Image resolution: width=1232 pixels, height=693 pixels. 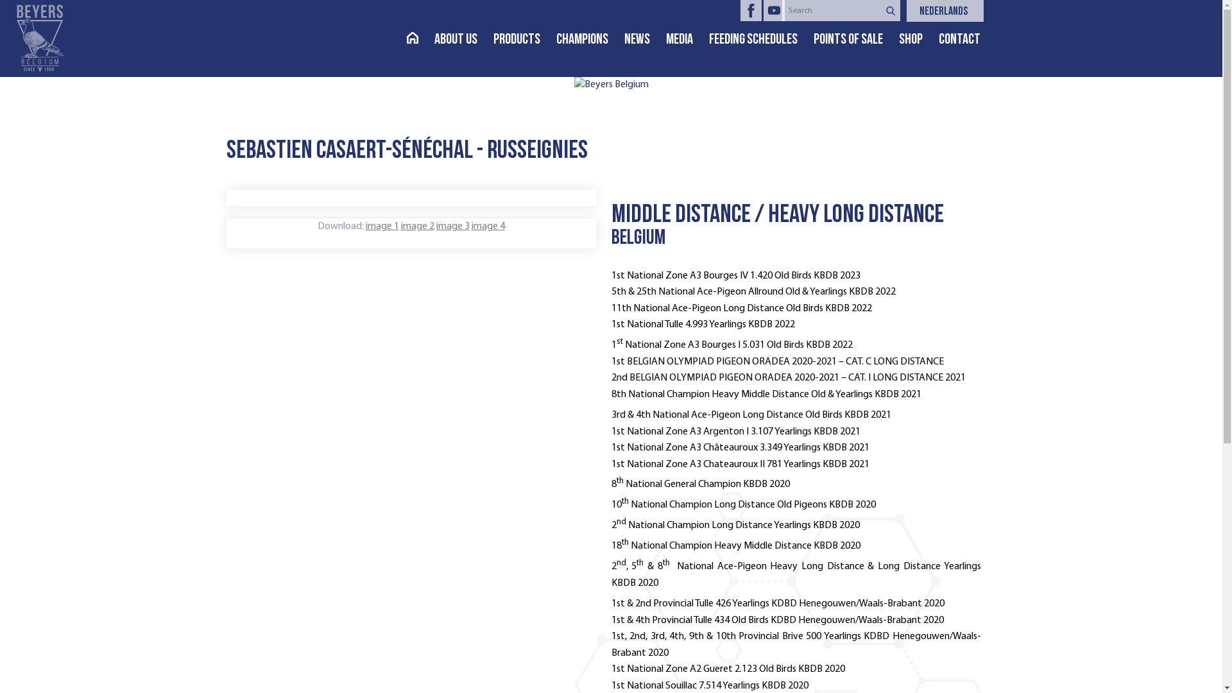 I want to click on CONTACT, so click(x=967, y=40).